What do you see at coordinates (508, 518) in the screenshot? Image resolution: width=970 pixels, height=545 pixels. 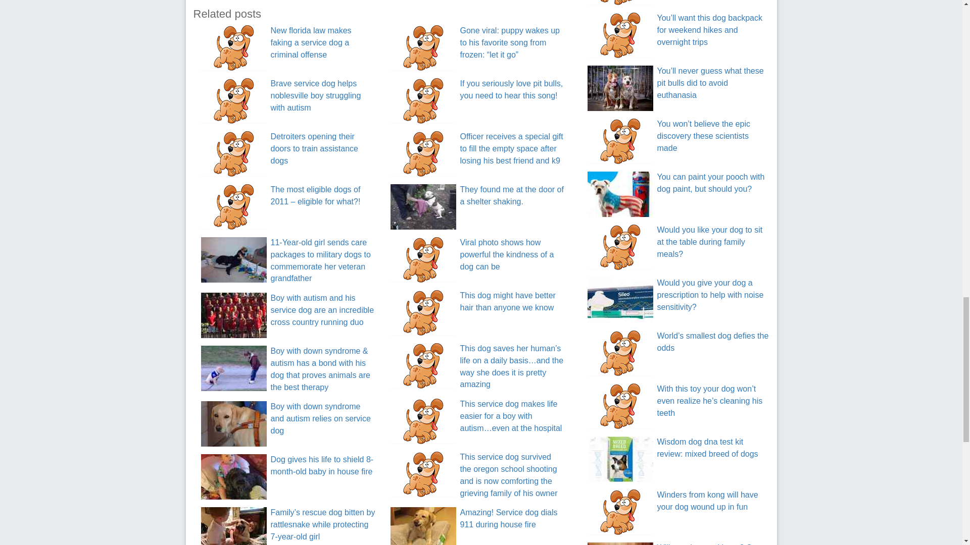 I see `Amazing! Service dog dials 911 during house fire` at bounding box center [508, 518].